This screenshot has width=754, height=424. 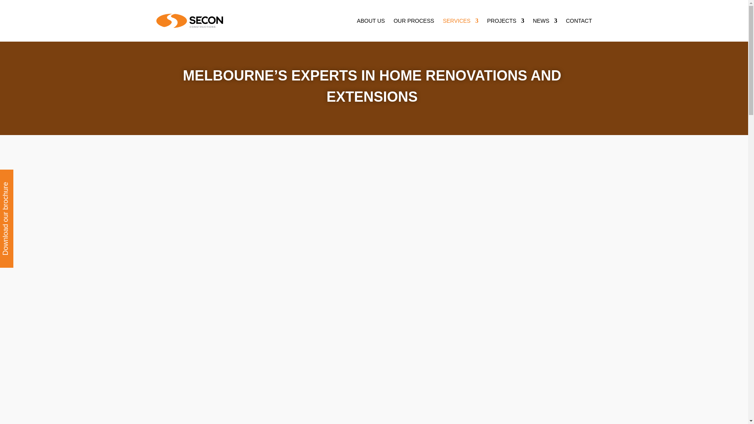 I want to click on ABOUT US, so click(x=371, y=20).